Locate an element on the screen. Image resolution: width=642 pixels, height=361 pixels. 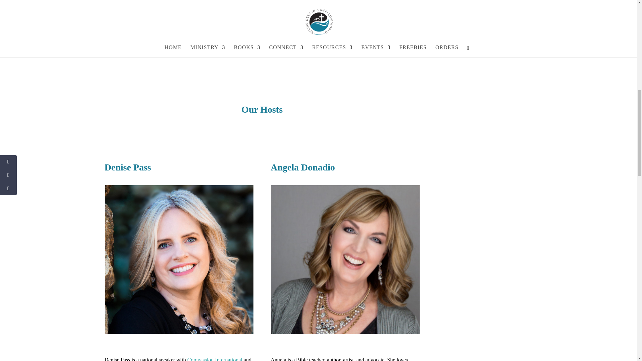
Angela Donadio 2 is located at coordinates (345, 259).